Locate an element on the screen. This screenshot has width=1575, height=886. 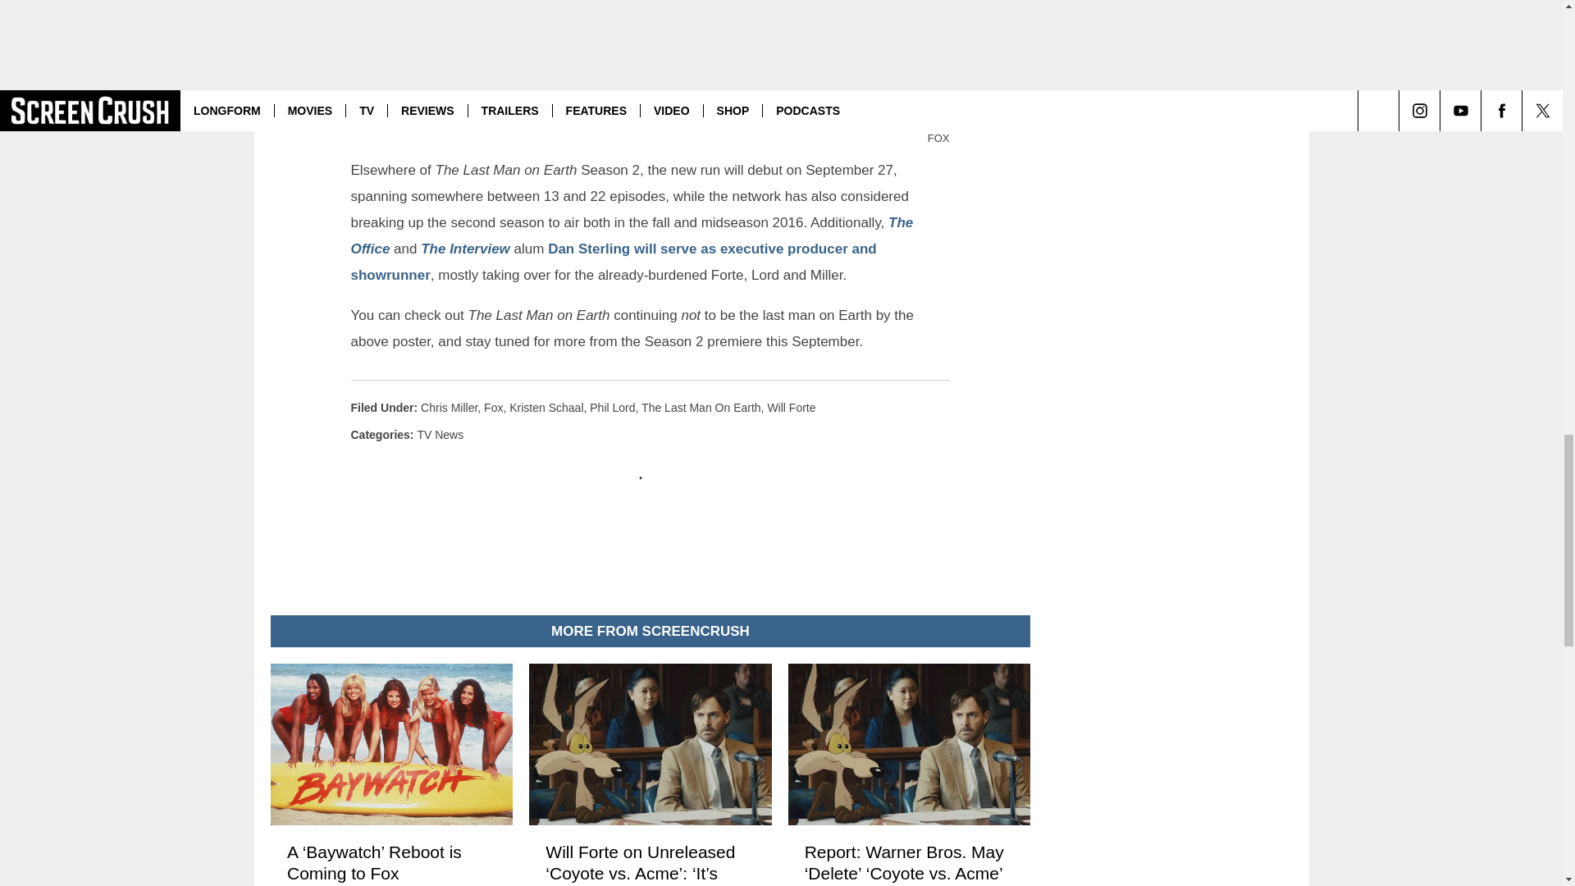
Chris Miller is located at coordinates (448, 408).